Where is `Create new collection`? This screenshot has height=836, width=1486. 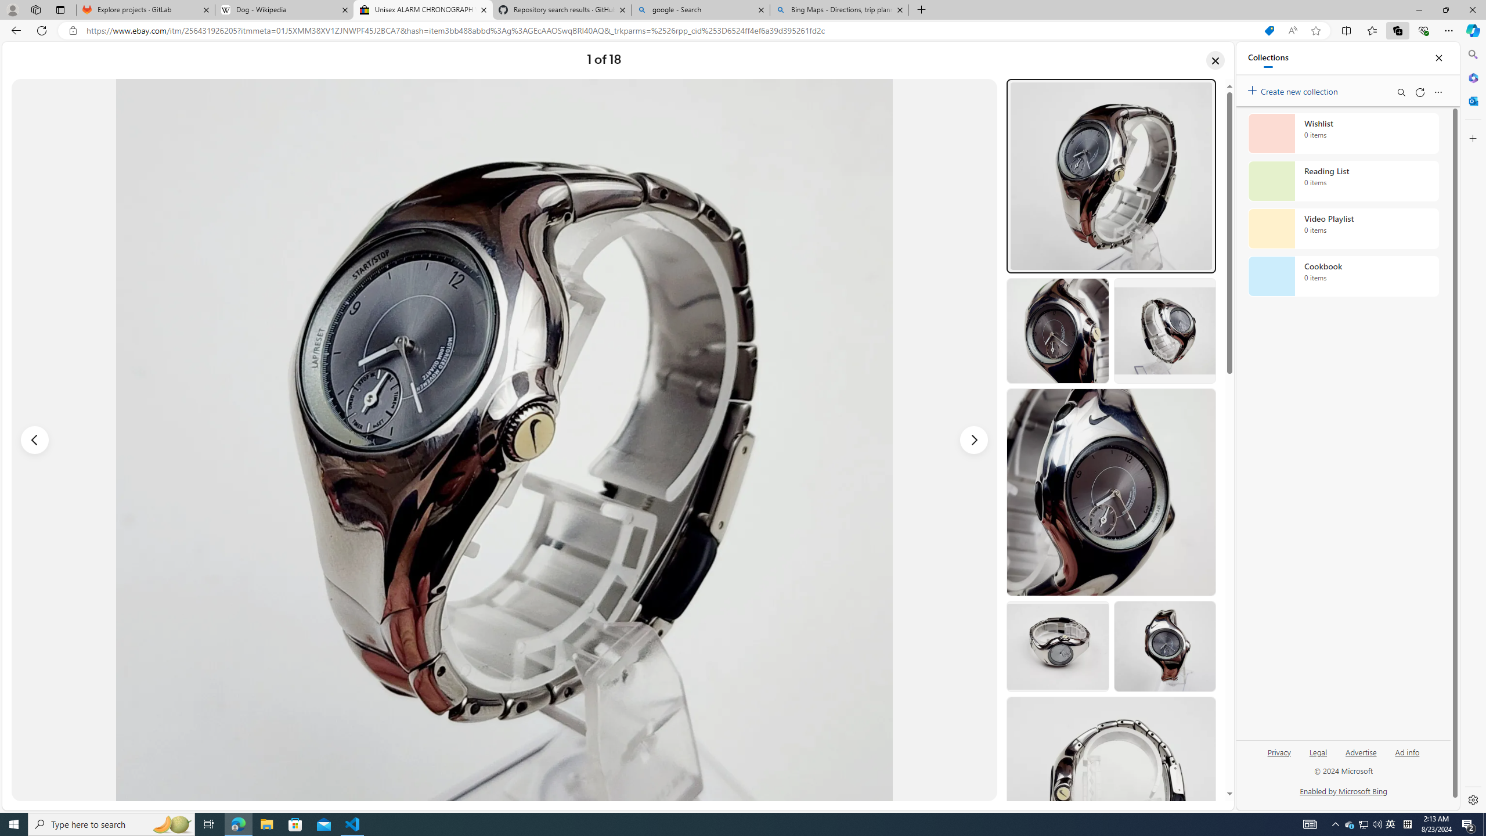
Create new collection is located at coordinates (1294, 89).